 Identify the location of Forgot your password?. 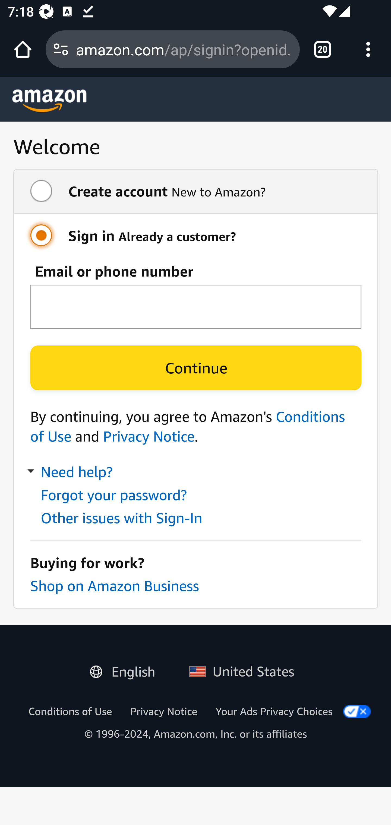
(113, 495).